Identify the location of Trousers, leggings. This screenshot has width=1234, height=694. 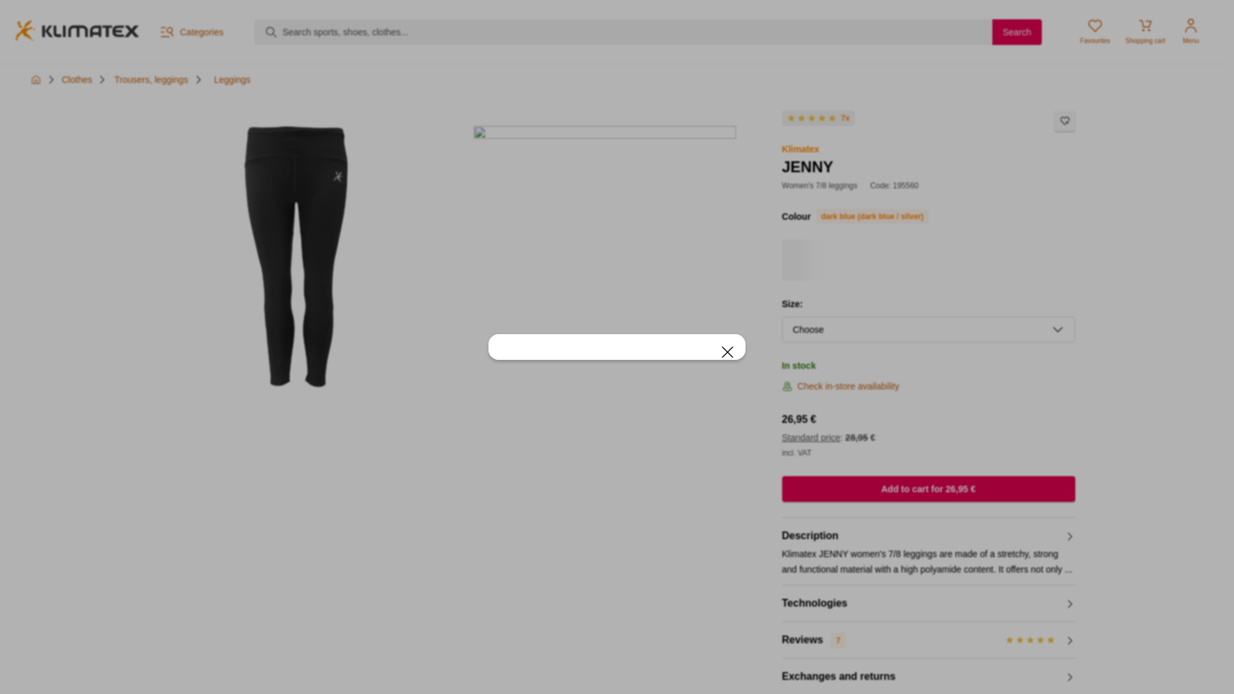
(152, 79).